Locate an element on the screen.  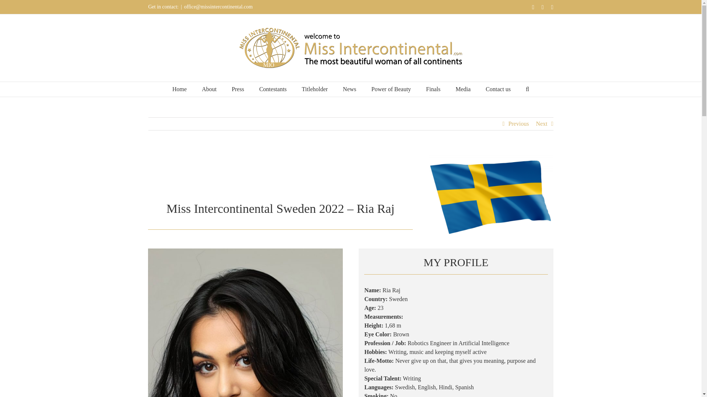
Contestants is located at coordinates (273, 89).